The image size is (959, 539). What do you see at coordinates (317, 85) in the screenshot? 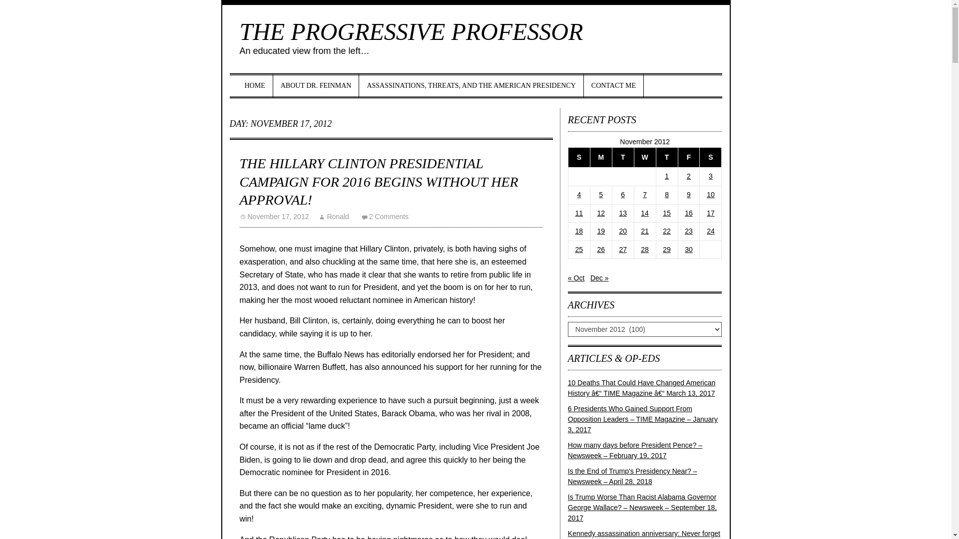
I see `ABOUT DR. FEINMAN` at bounding box center [317, 85].